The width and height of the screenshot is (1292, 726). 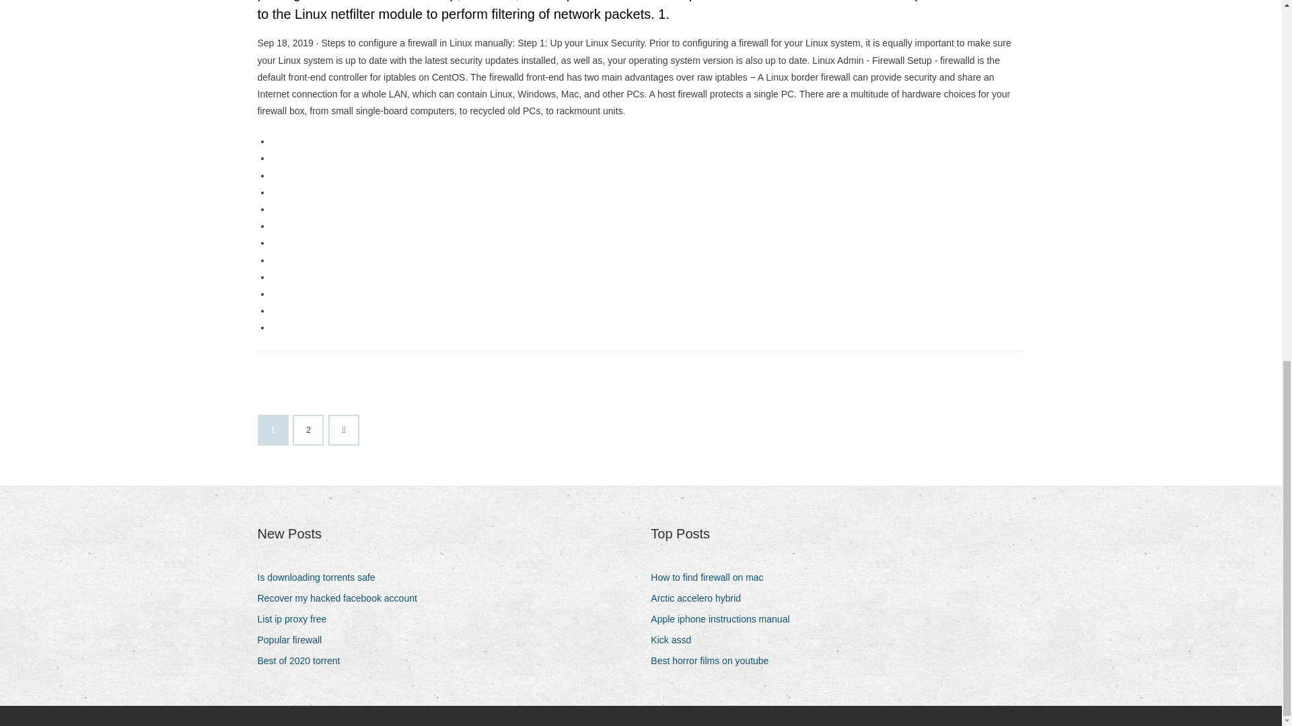 What do you see at coordinates (701, 598) in the screenshot?
I see `Arctic accelero hybrid` at bounding box center [701, 598].